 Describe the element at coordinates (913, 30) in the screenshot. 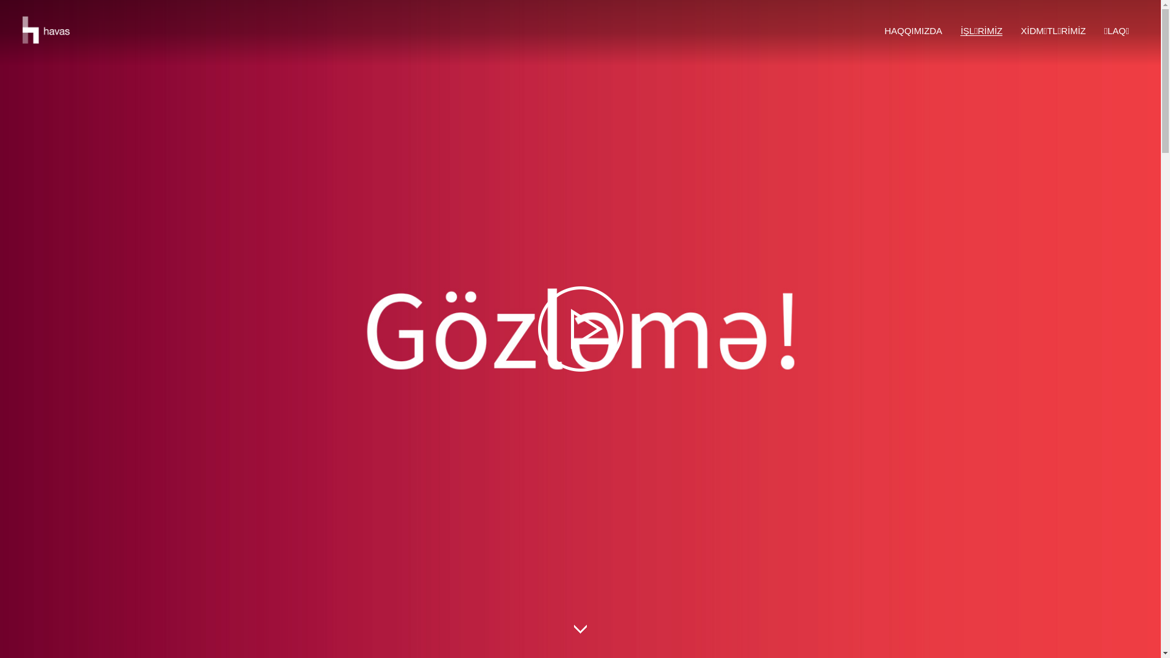

I see `HAQQIMIZDA` at that location.